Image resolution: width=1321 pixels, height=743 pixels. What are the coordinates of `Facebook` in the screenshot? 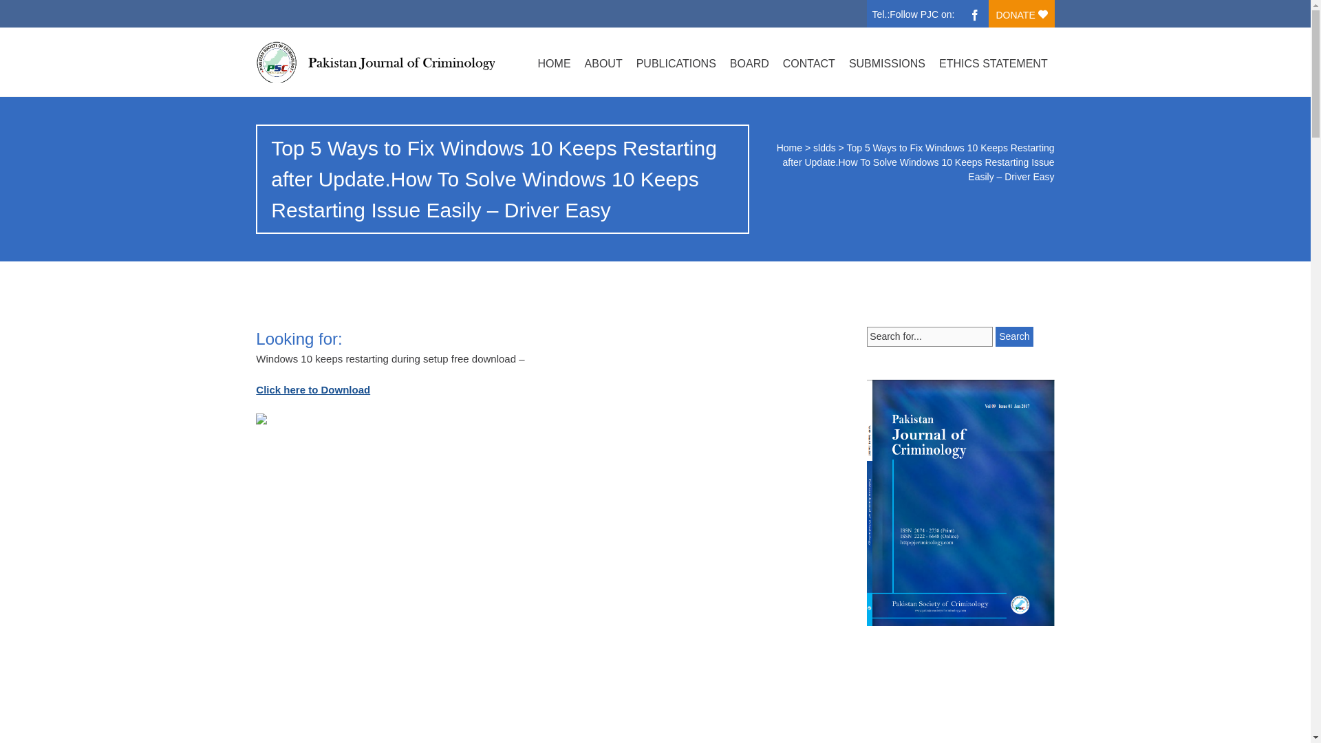 It's located at (974, 14).